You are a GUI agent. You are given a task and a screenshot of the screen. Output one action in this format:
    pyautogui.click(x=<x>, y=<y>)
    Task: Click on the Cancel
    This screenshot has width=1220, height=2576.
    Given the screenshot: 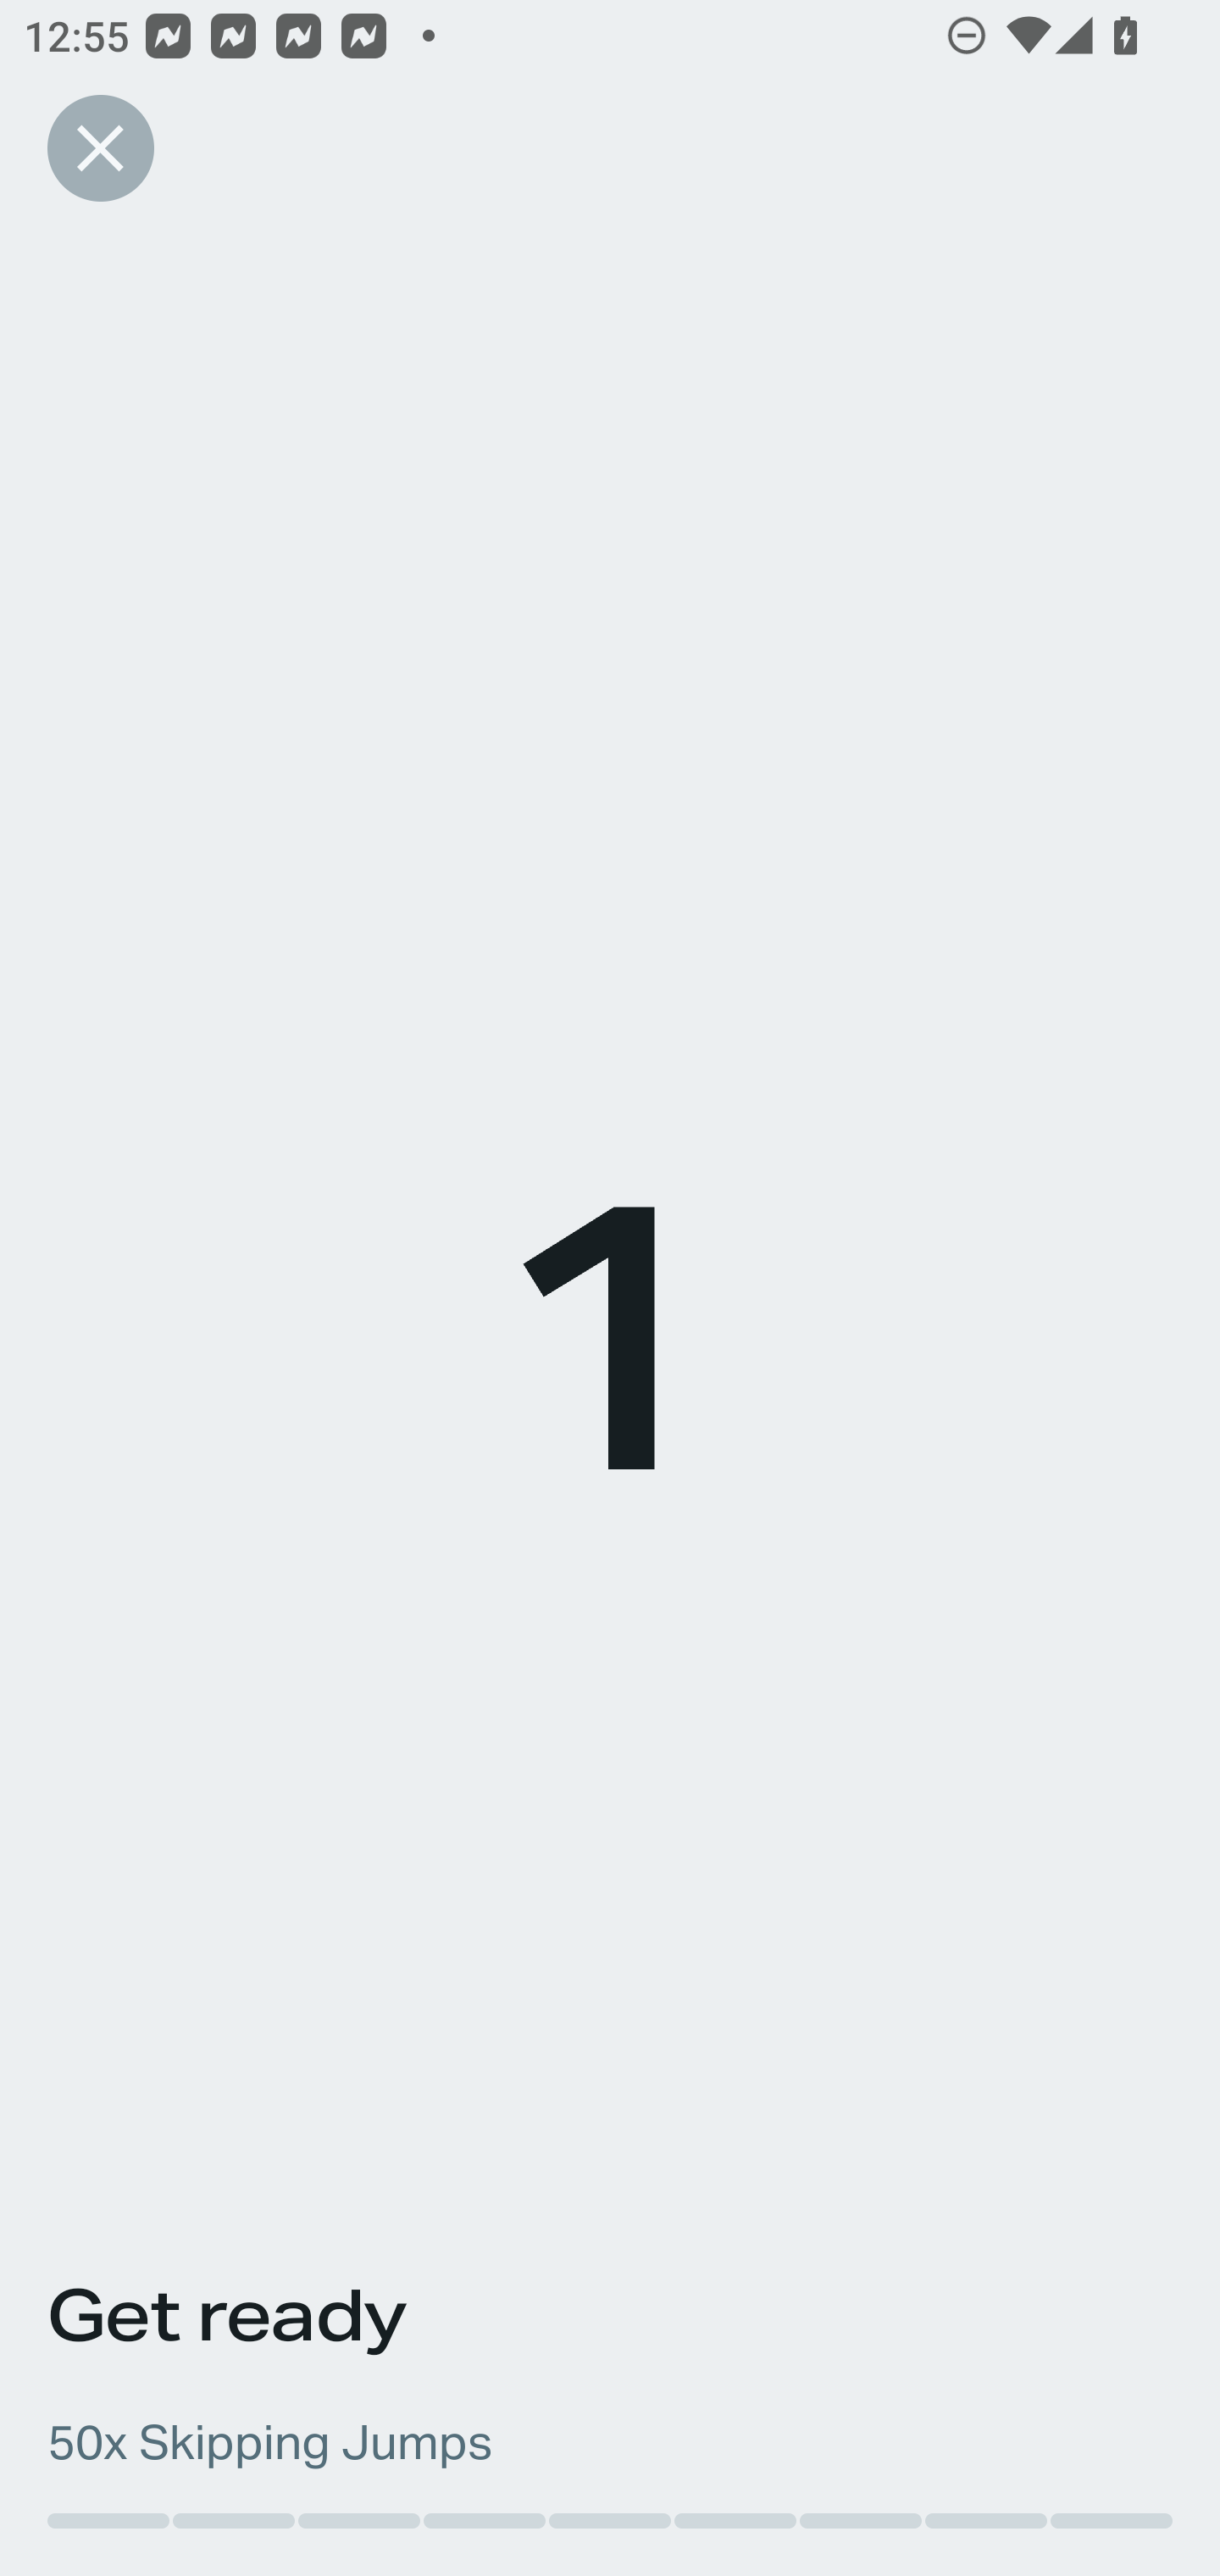 What is the action you would take?
    pyautogui.click(x=100, y=147)
    